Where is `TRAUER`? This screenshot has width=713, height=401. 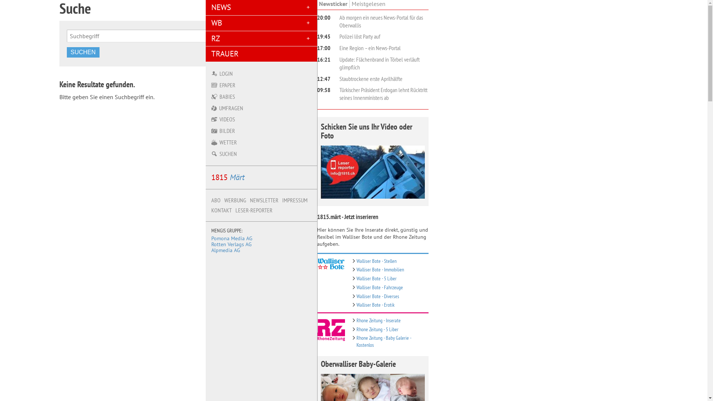
TRAUER is located at coordinates (261, 54).